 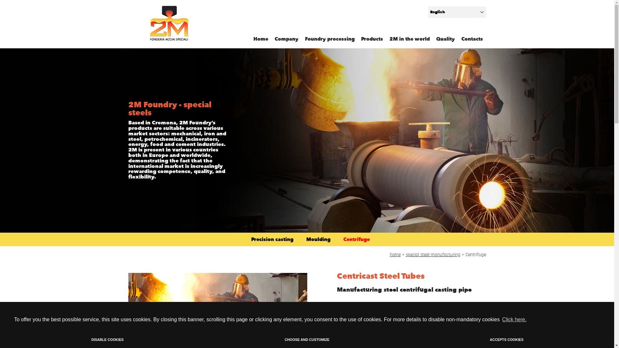 What do you see at coordinates (287, 39) in the screenshot?
I see `Company` at bounding box center [287, 39].